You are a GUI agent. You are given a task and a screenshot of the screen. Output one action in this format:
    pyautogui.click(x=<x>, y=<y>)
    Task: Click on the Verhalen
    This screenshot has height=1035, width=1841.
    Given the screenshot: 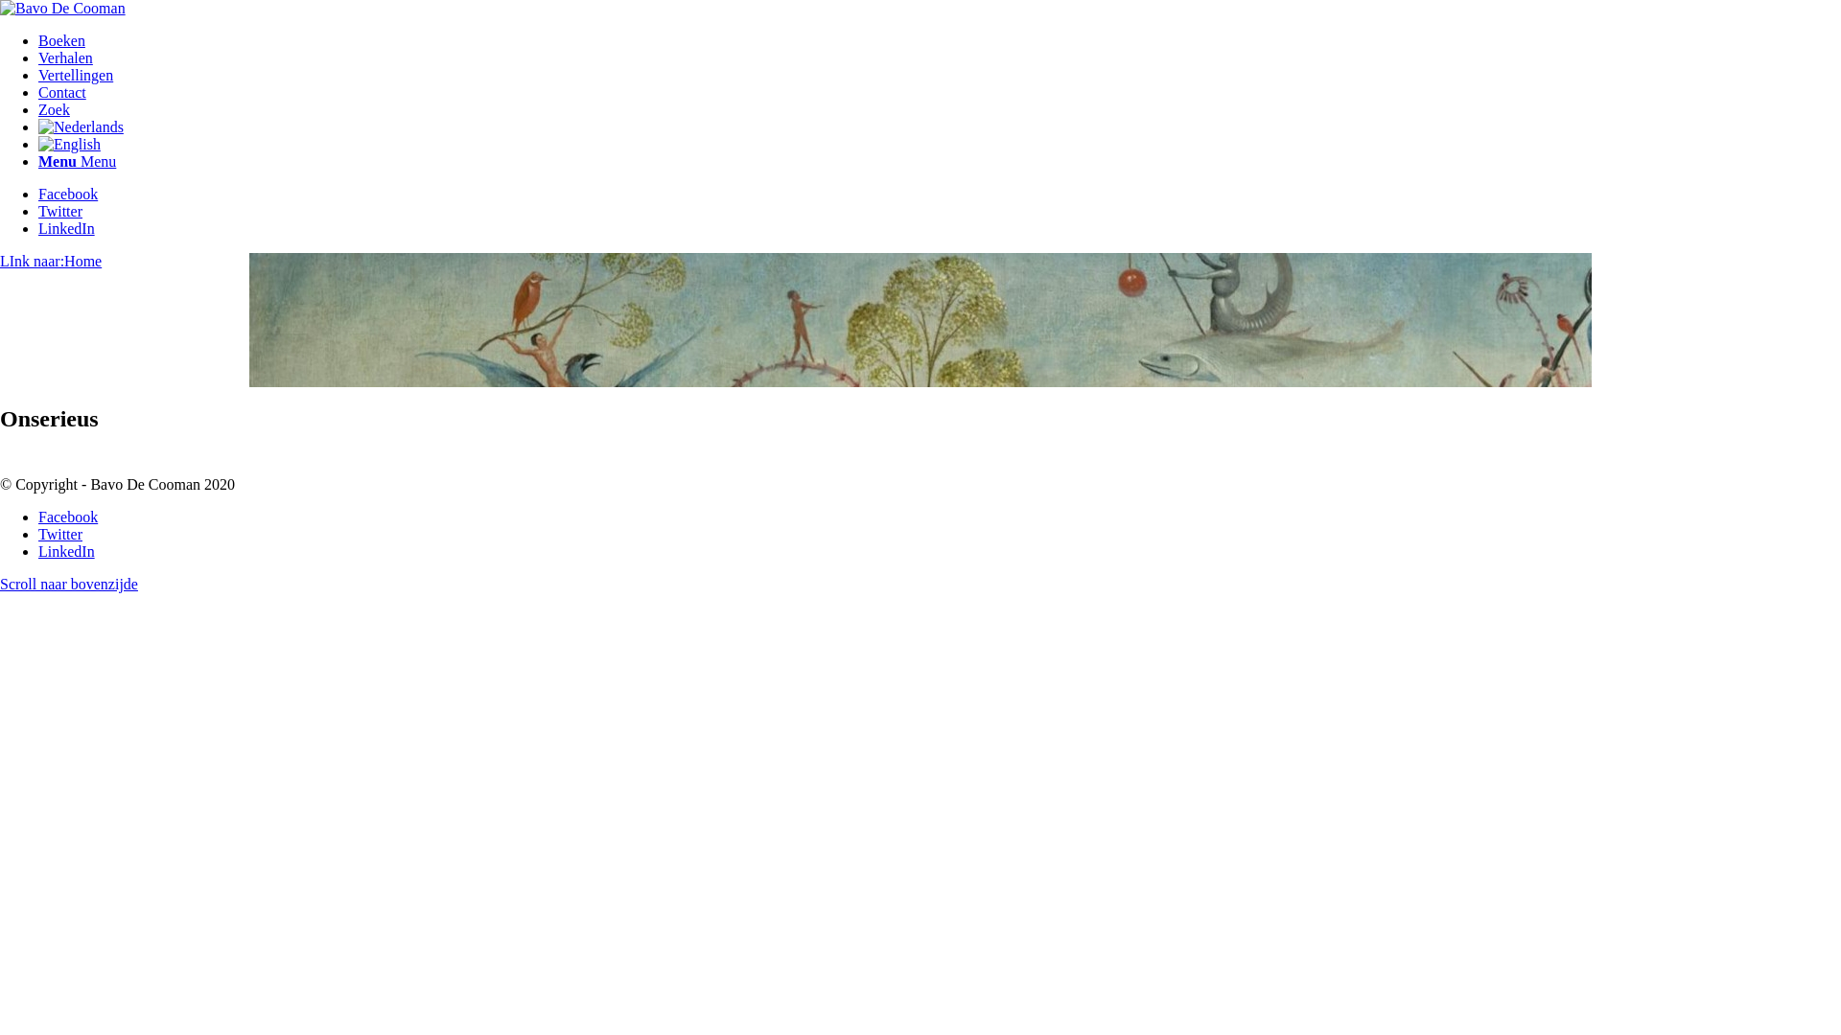 What is the action you would take?
    pyautogui.click(x=65, y=57)
    